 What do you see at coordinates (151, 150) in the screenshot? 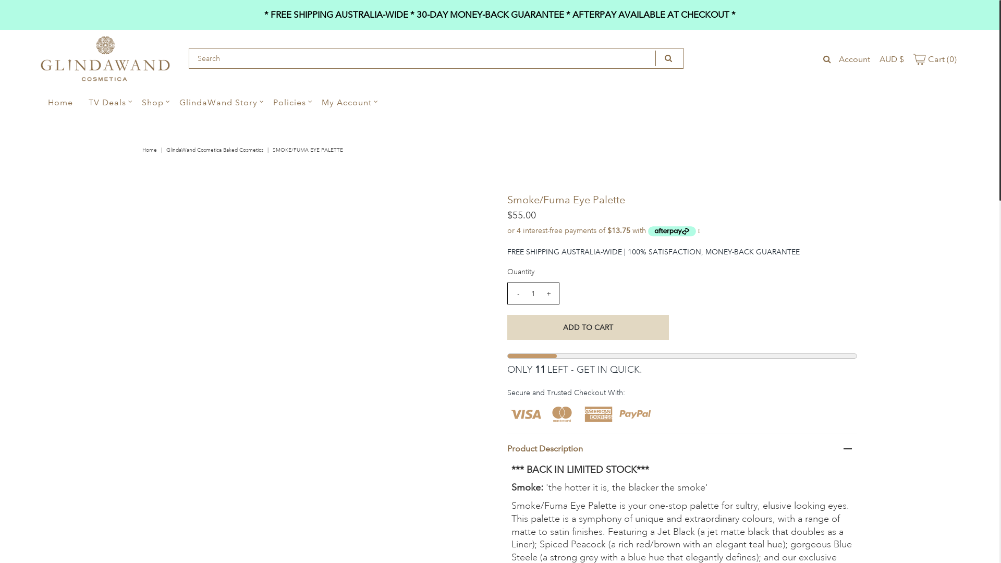
I see `Home` at bounding box center [151, 150].